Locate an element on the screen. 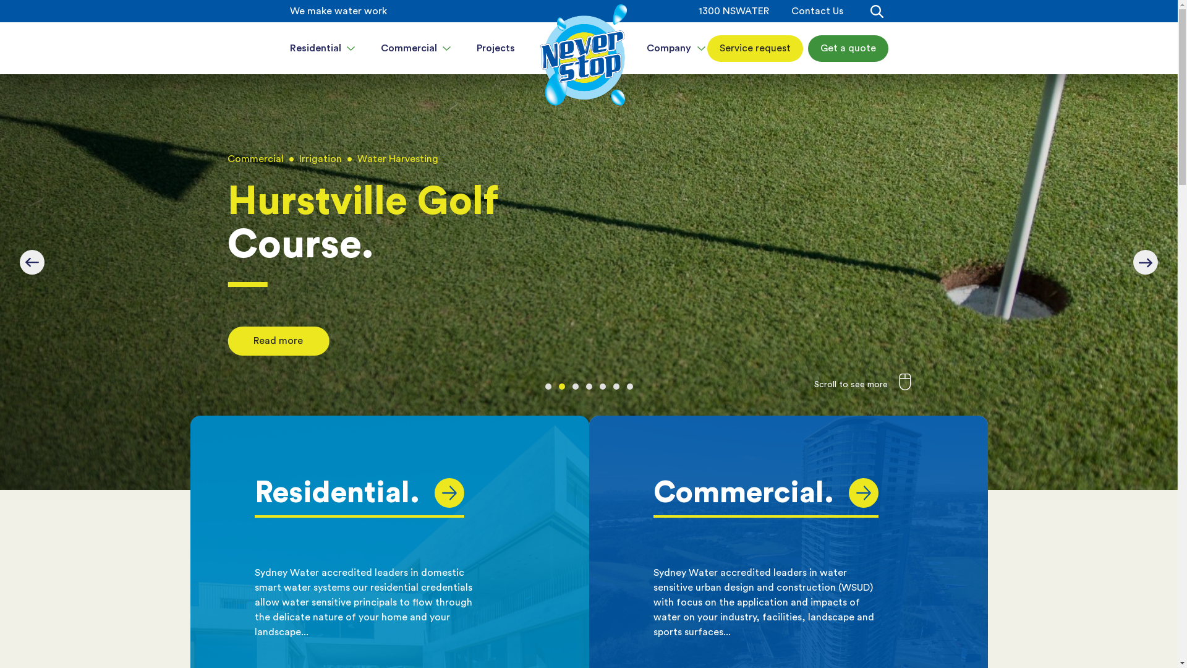 This screenshot has height=668, width=1187. Read more is located at coordinates (278, 344).